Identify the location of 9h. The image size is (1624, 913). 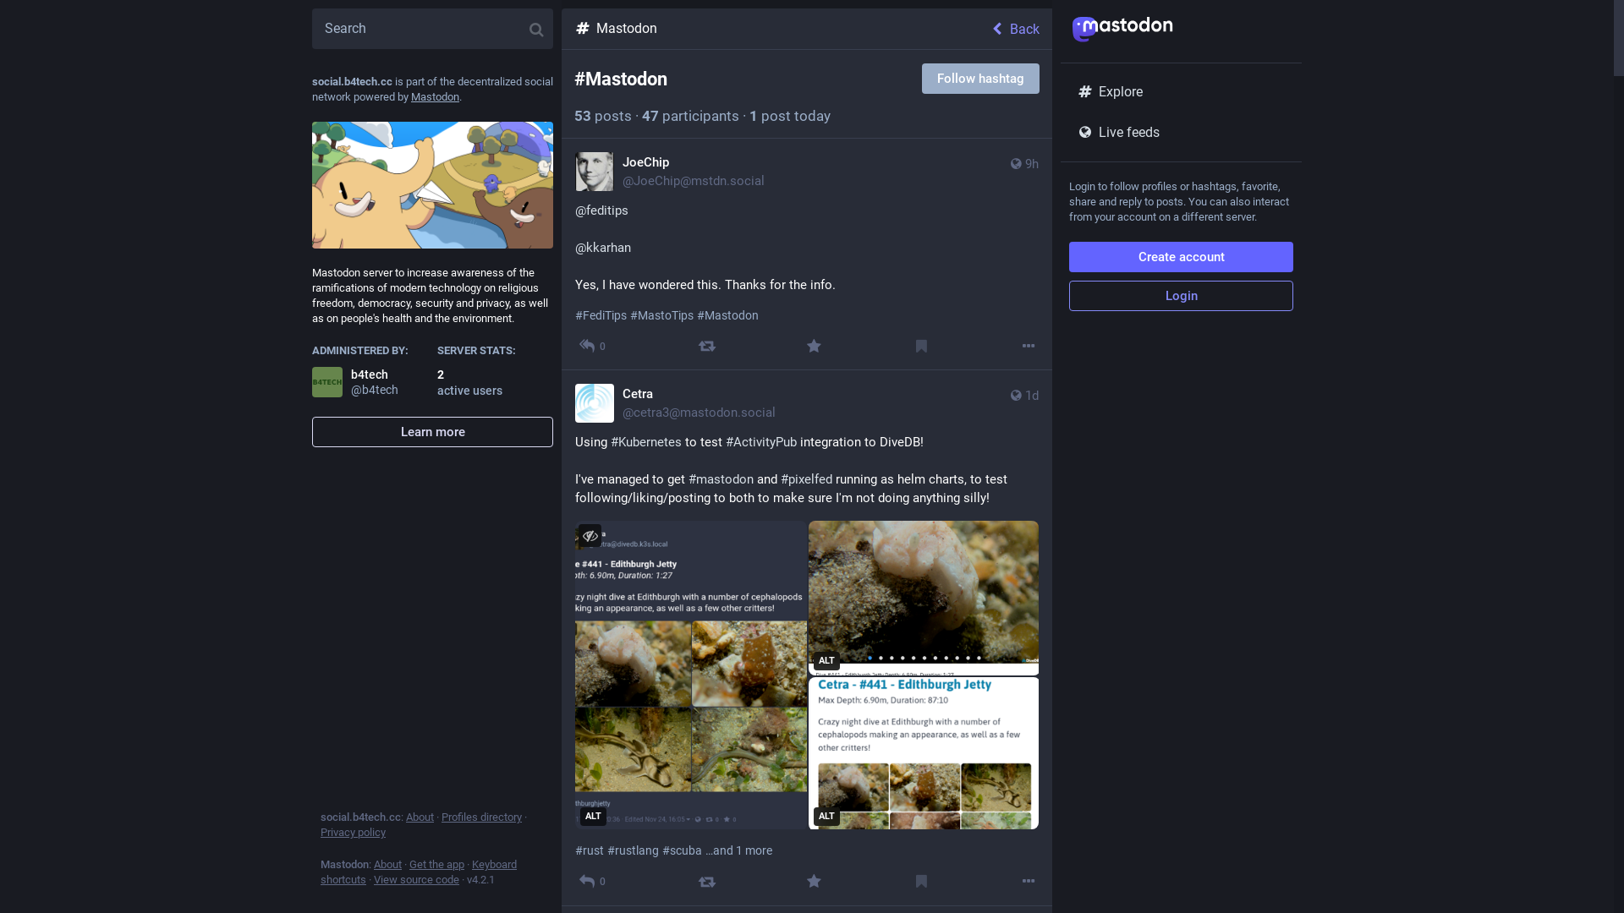
(1023, 172).